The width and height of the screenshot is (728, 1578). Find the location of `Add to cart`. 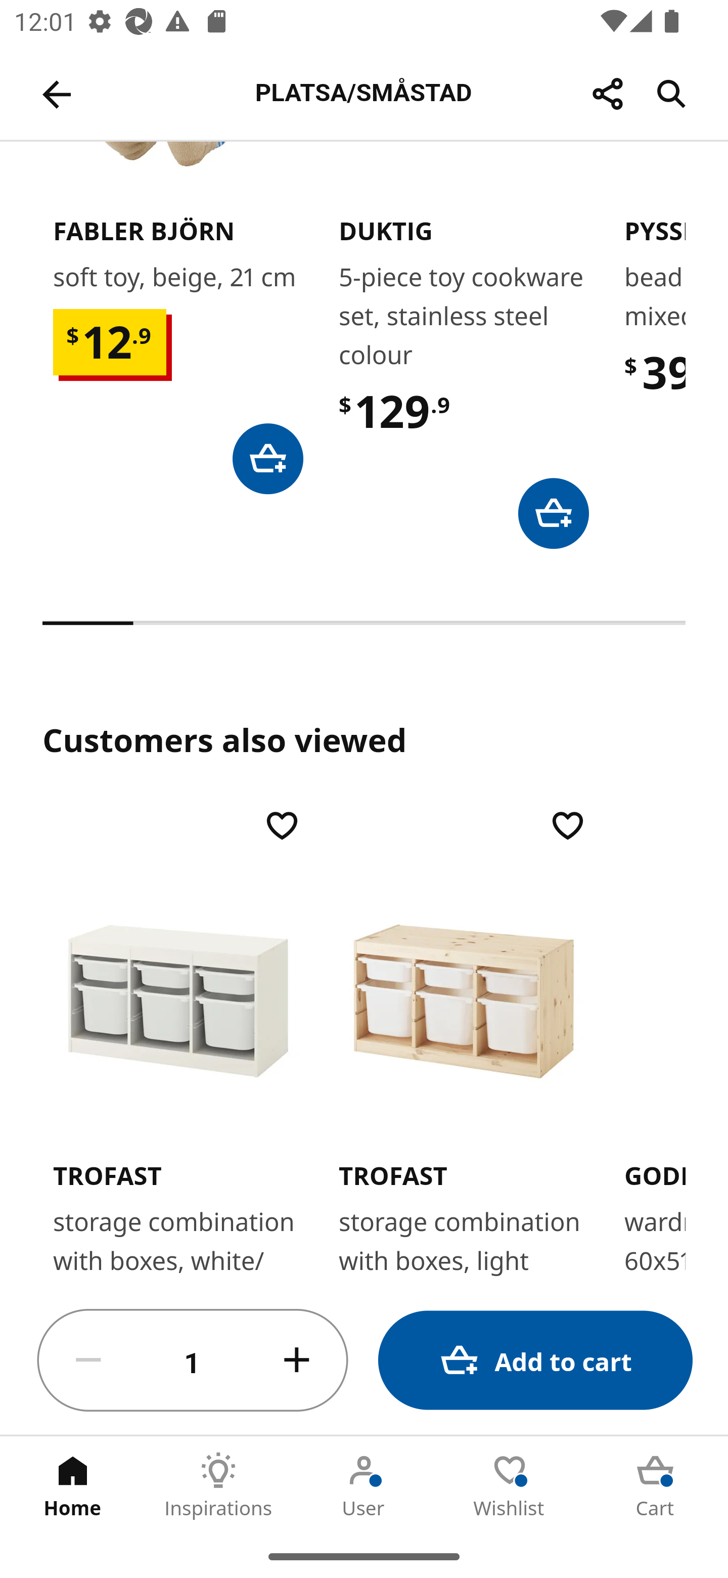

Add to cart is located at coordinates (535, 1361).